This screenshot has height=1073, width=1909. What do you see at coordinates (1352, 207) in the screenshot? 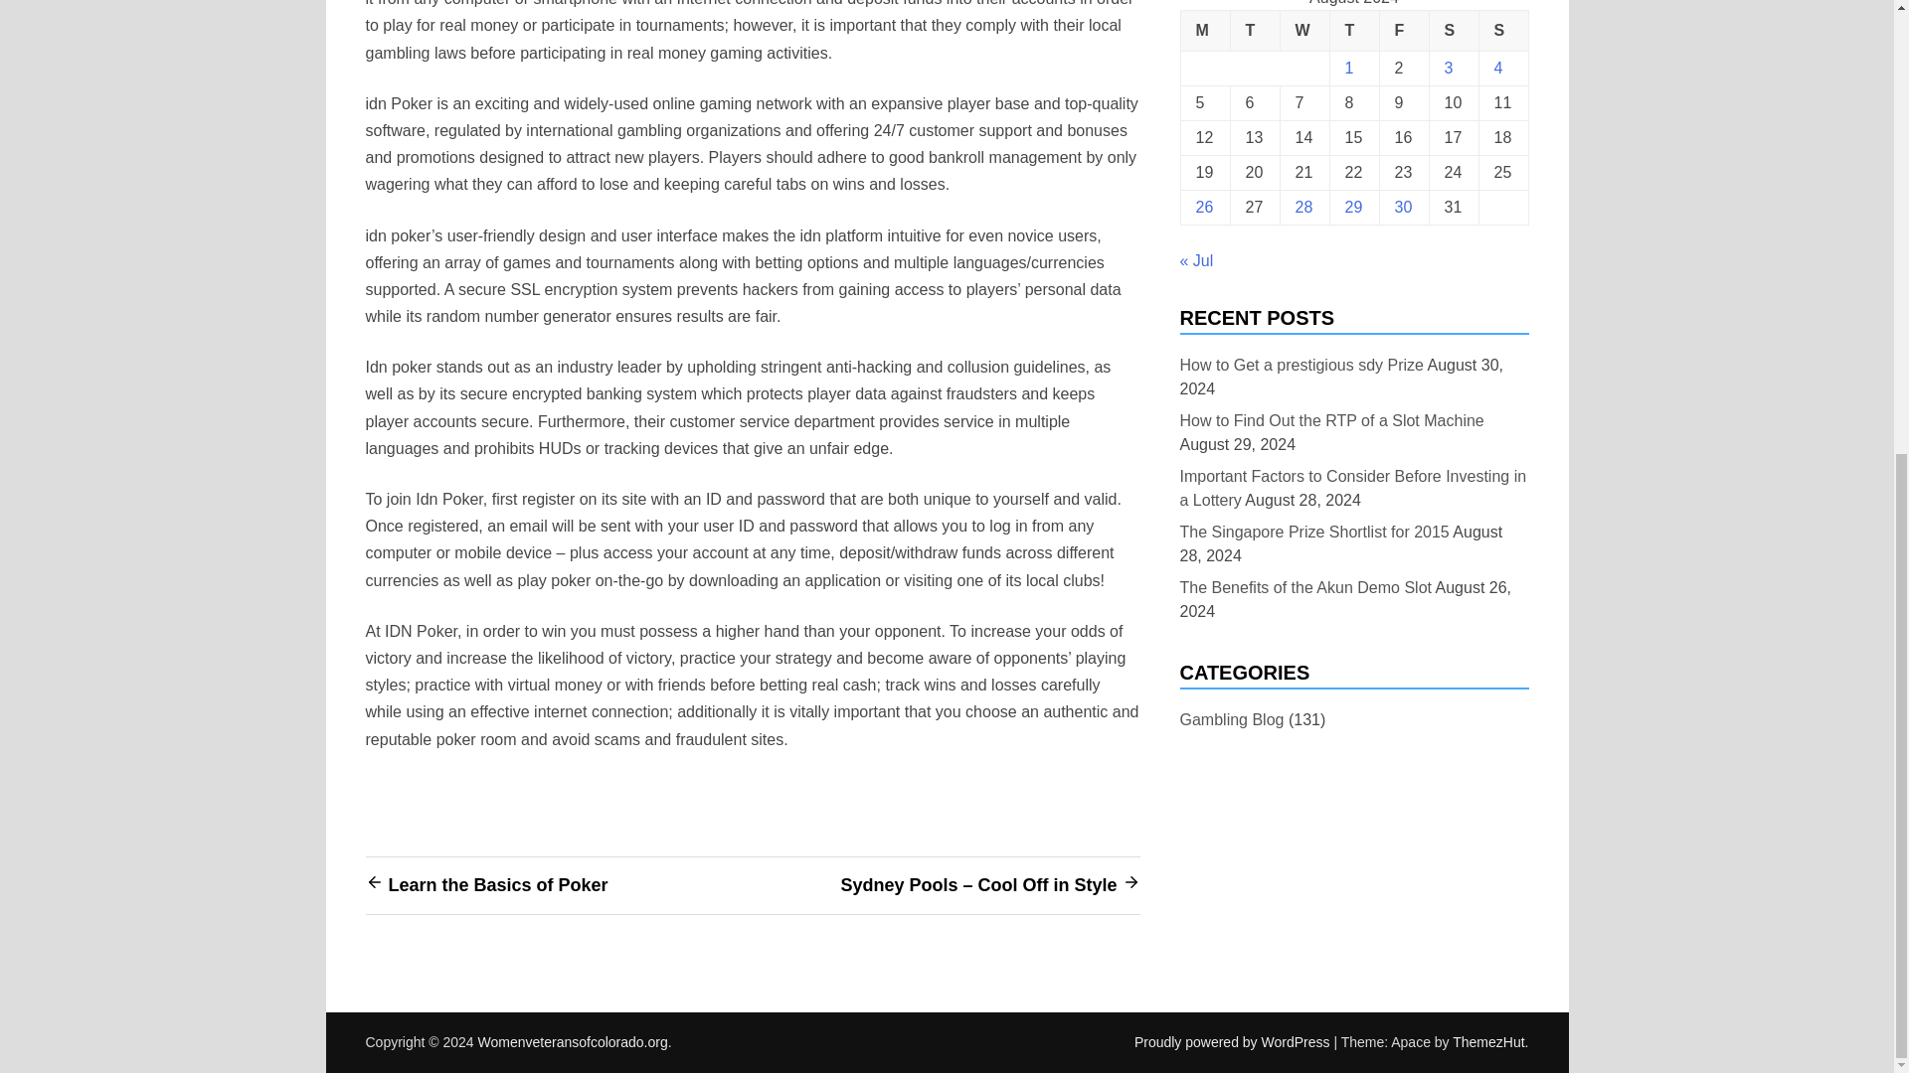
I see `29` at bounding box center [1352, 207].